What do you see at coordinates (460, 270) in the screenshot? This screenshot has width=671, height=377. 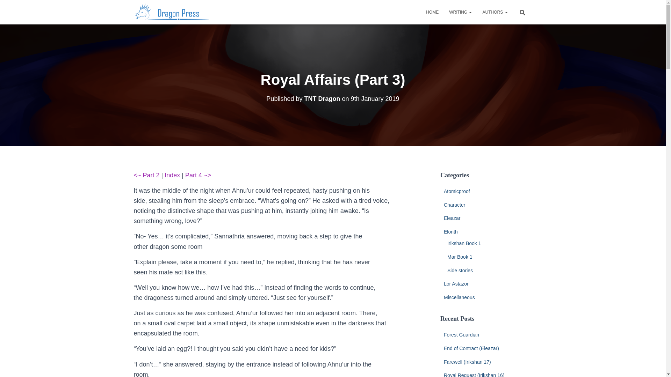 I see `Side stories` at bounding box center [460, 270].